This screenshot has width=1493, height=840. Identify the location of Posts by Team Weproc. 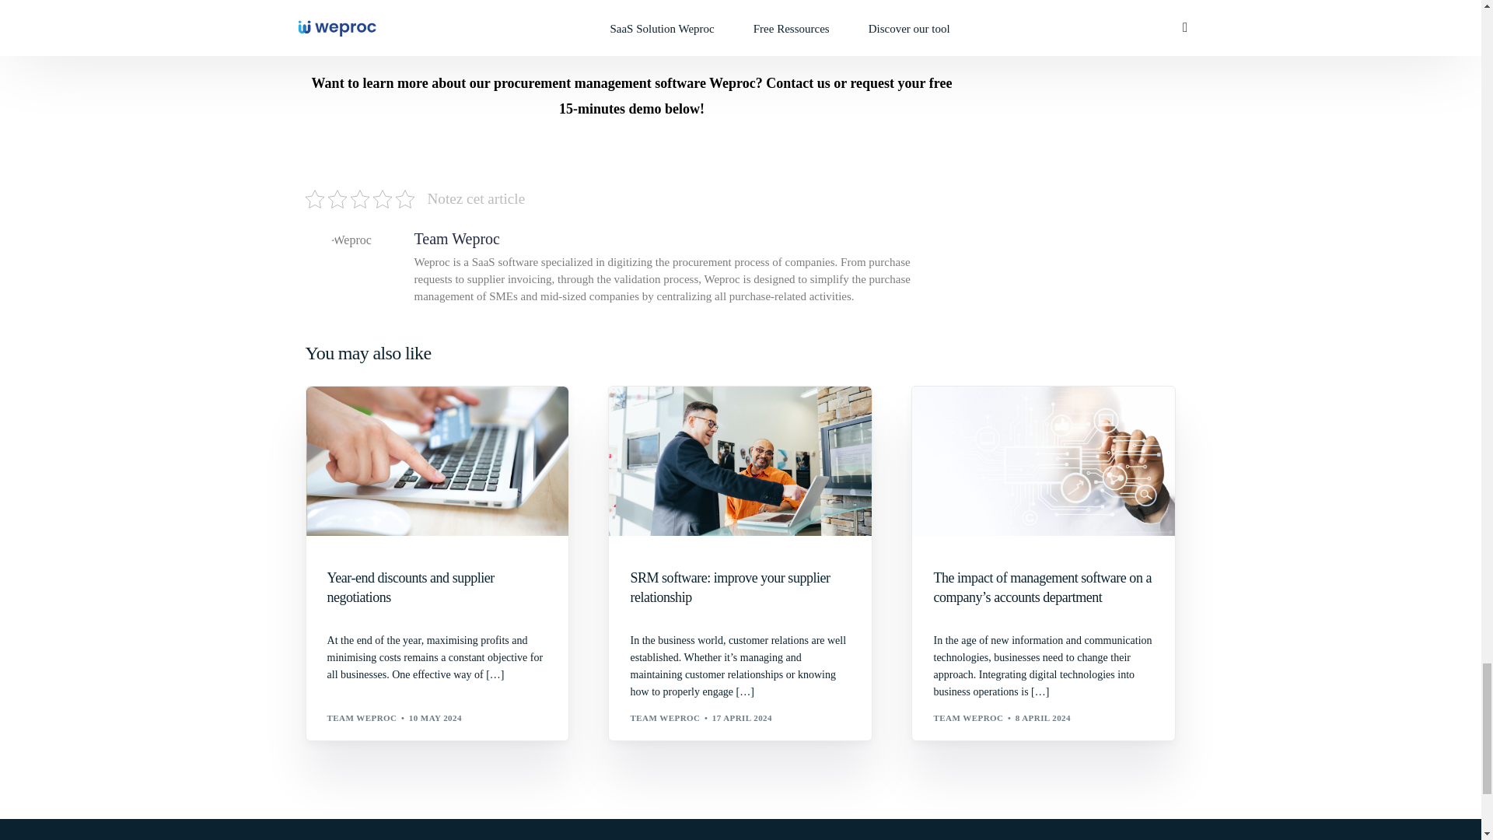
(665, 717).